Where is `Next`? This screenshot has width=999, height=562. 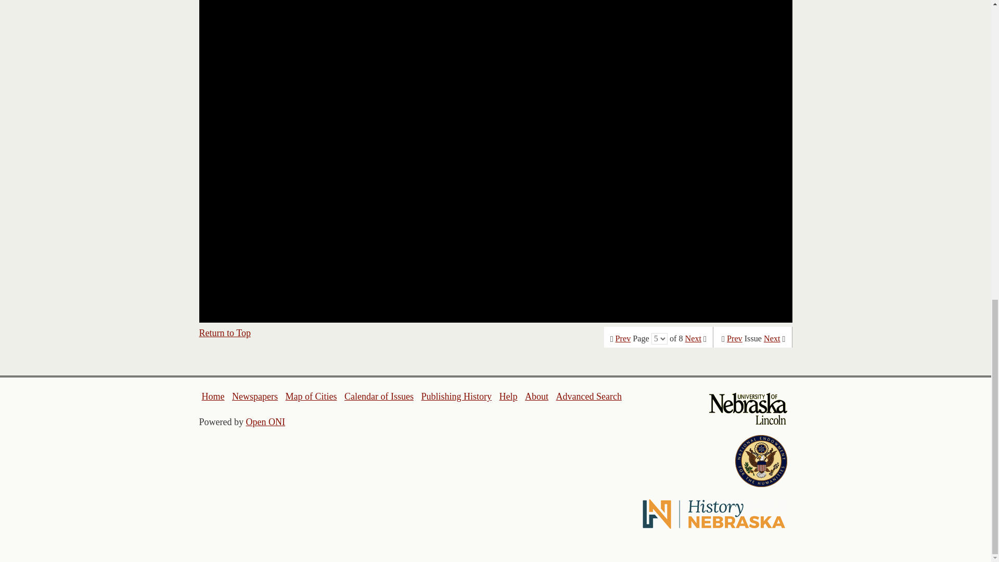
Next is located at coordinates (772, 338).